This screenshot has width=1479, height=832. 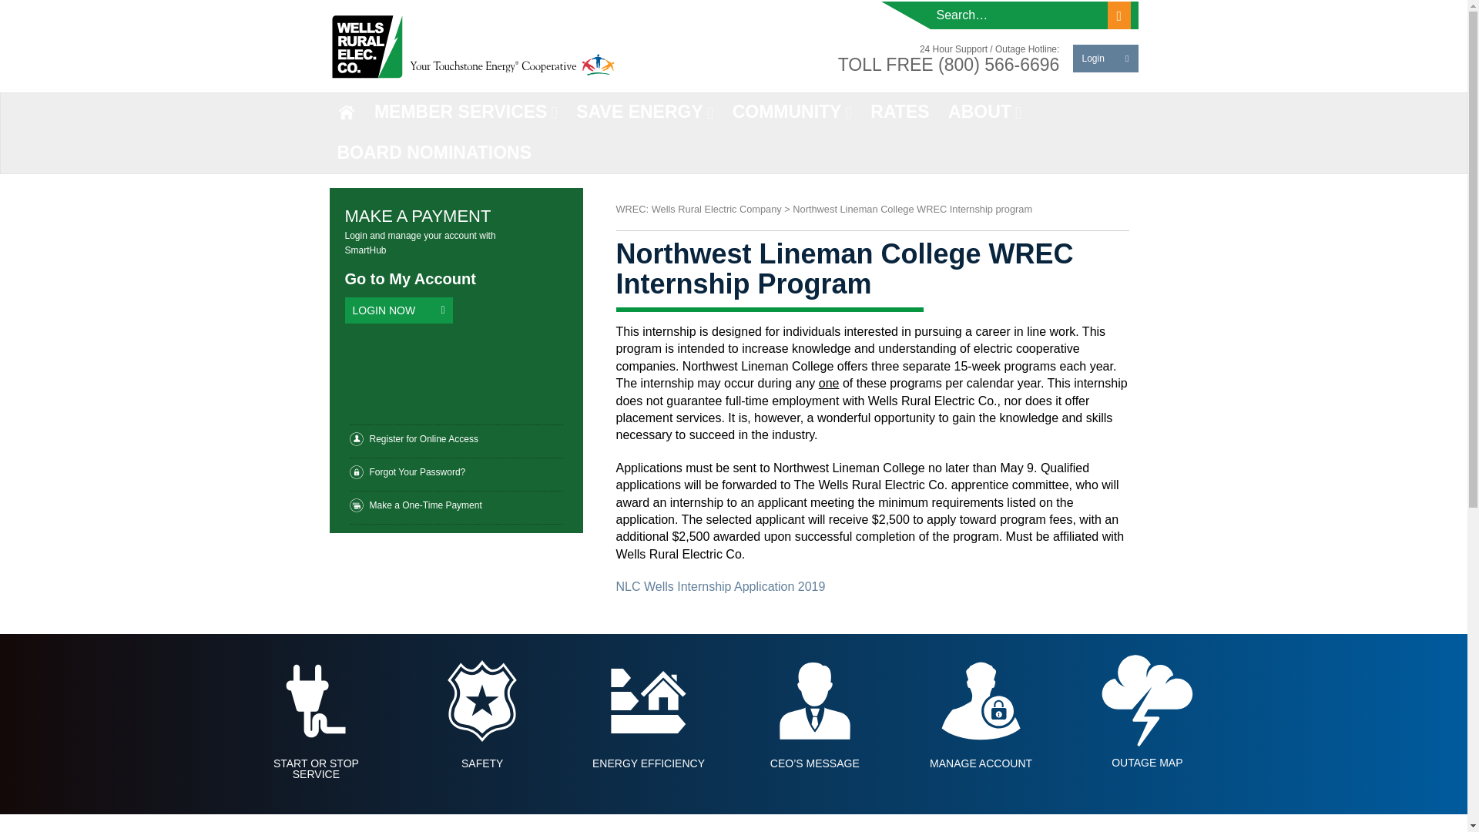 I want to click on WREC: Wells Rural Electric Company - , so click(x=474, y=46).